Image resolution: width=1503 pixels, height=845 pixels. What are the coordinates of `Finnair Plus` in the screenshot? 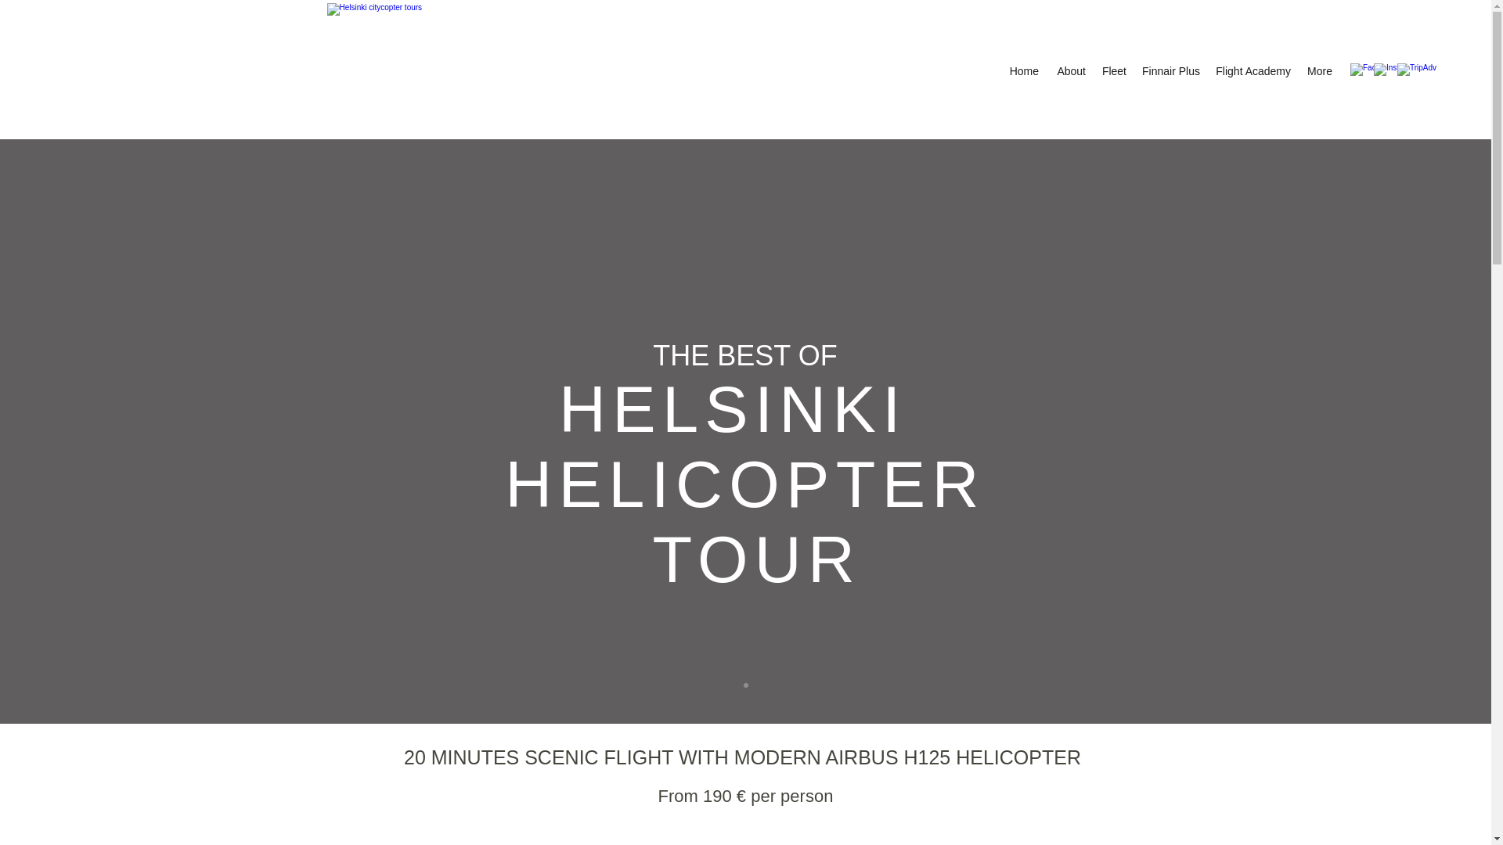 It's located at (1170, 70).